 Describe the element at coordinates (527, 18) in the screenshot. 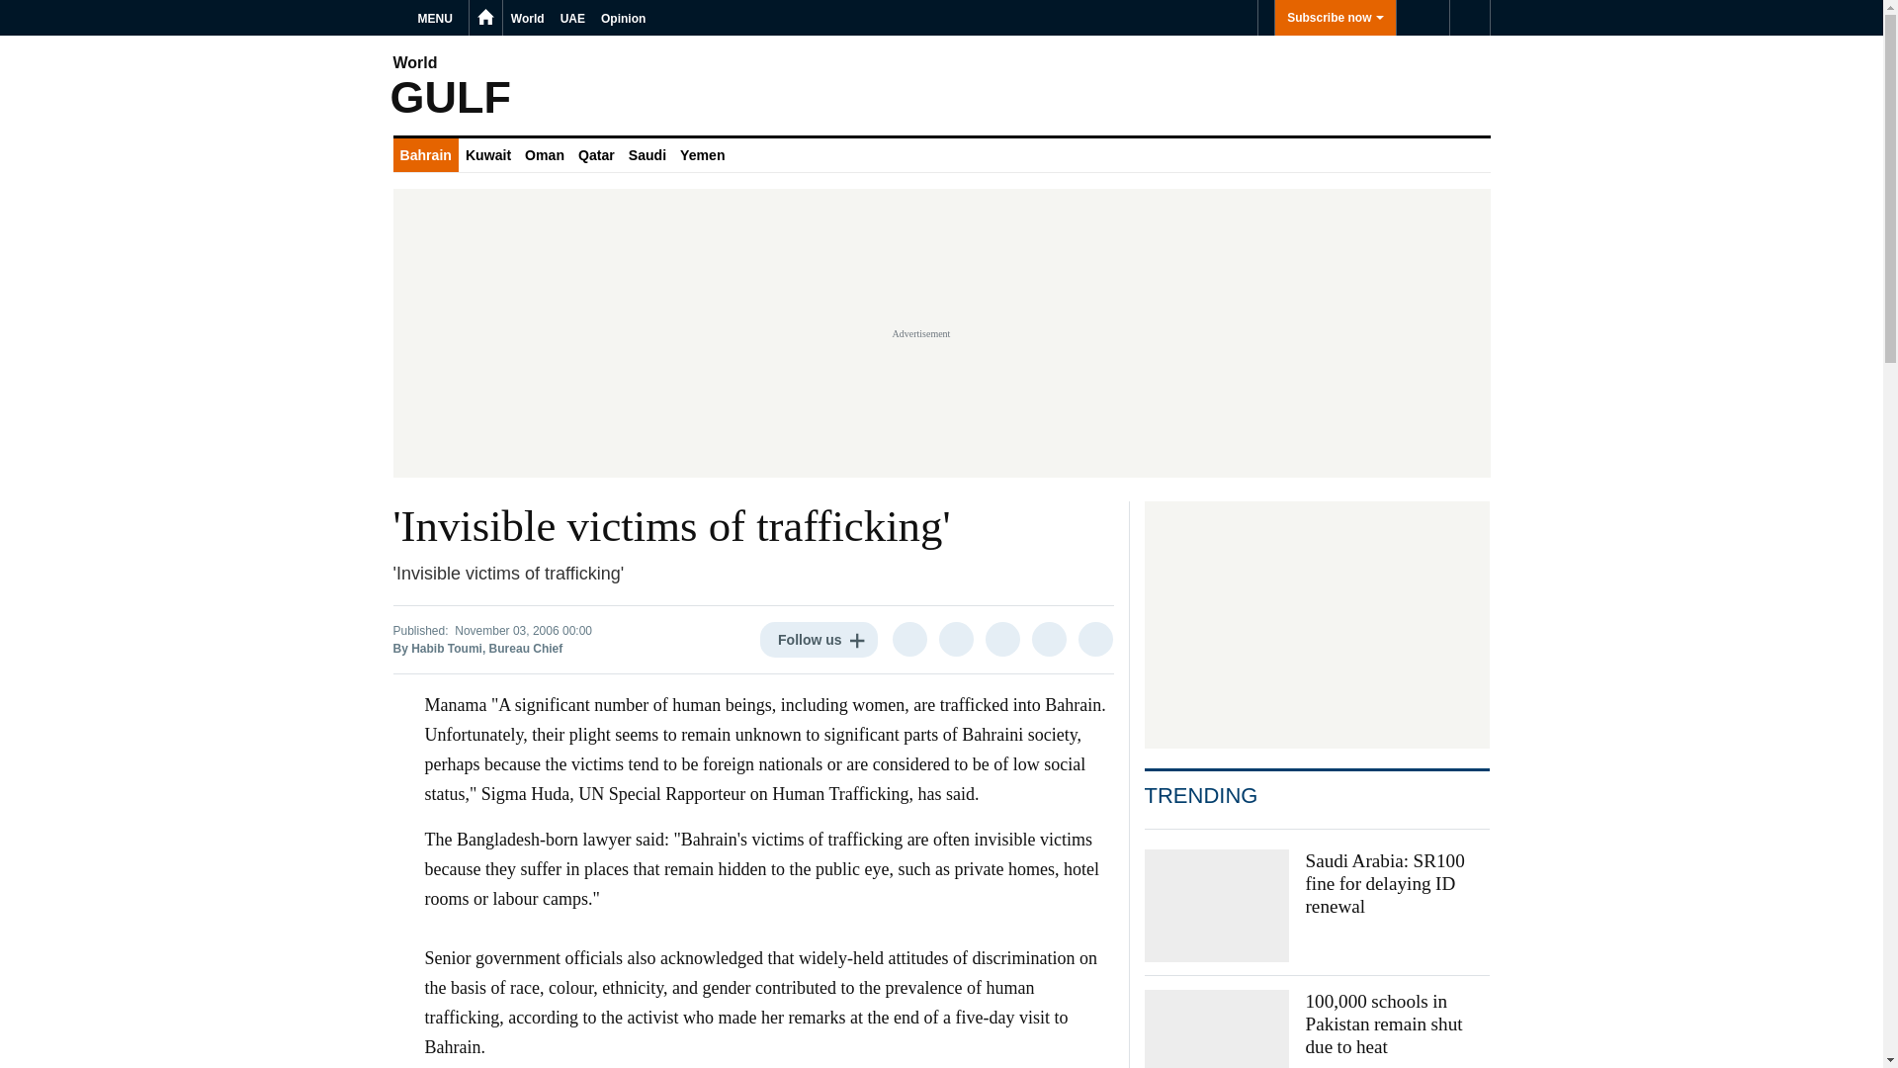

I see `World` at that location.